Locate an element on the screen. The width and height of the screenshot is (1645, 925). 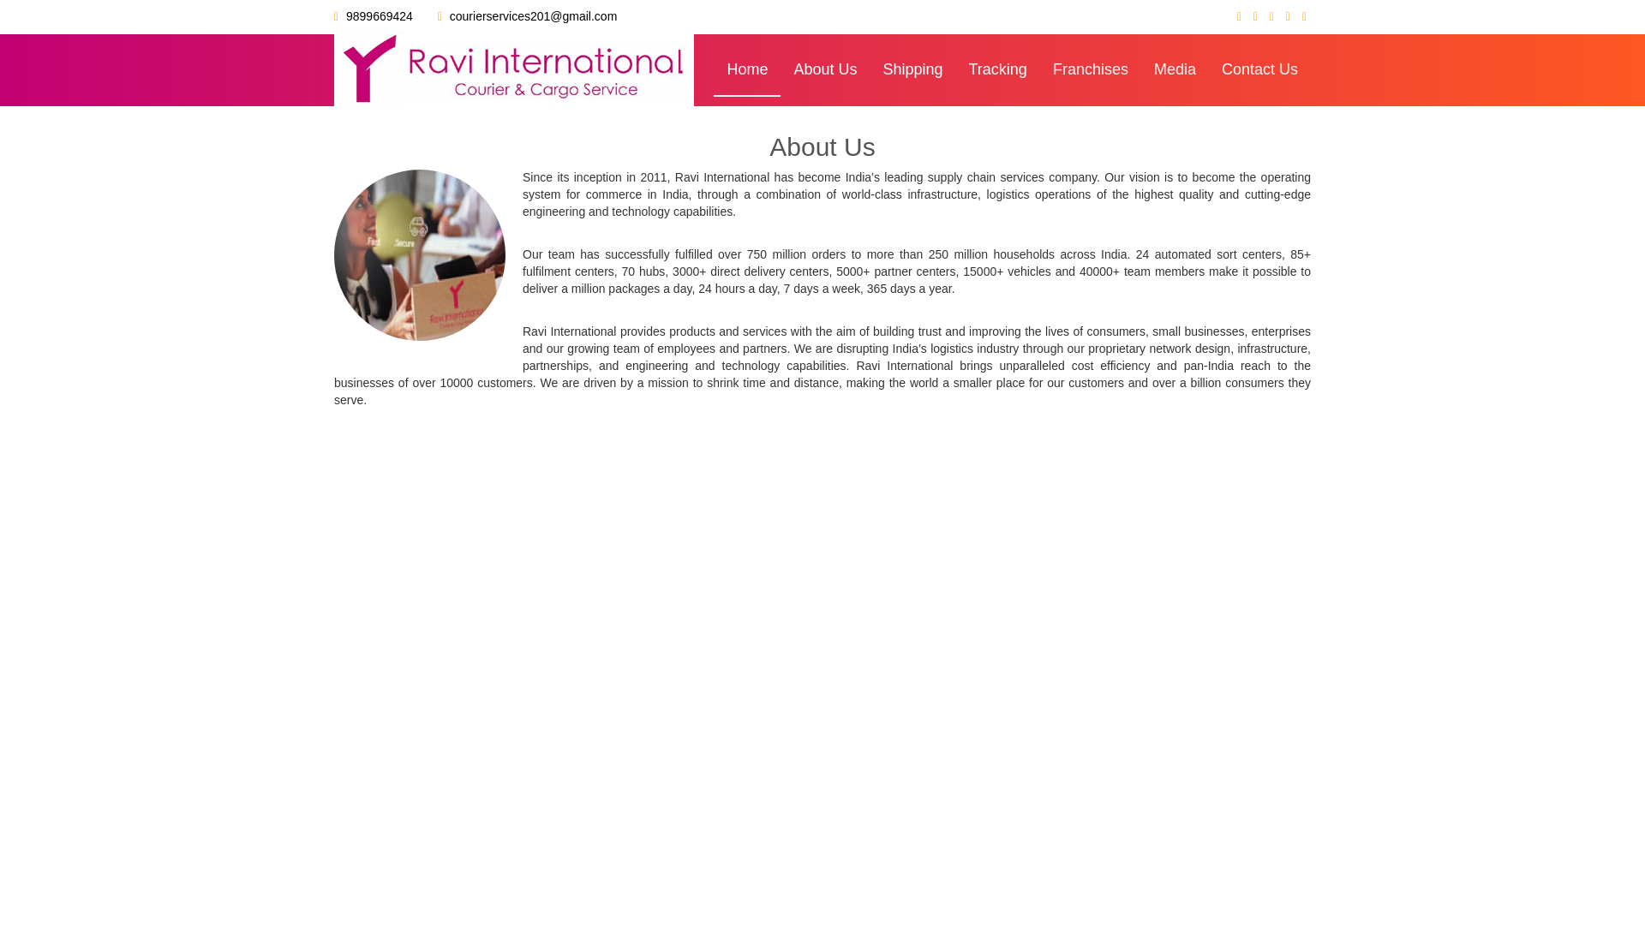
Home is located at coordinates (747, 70).